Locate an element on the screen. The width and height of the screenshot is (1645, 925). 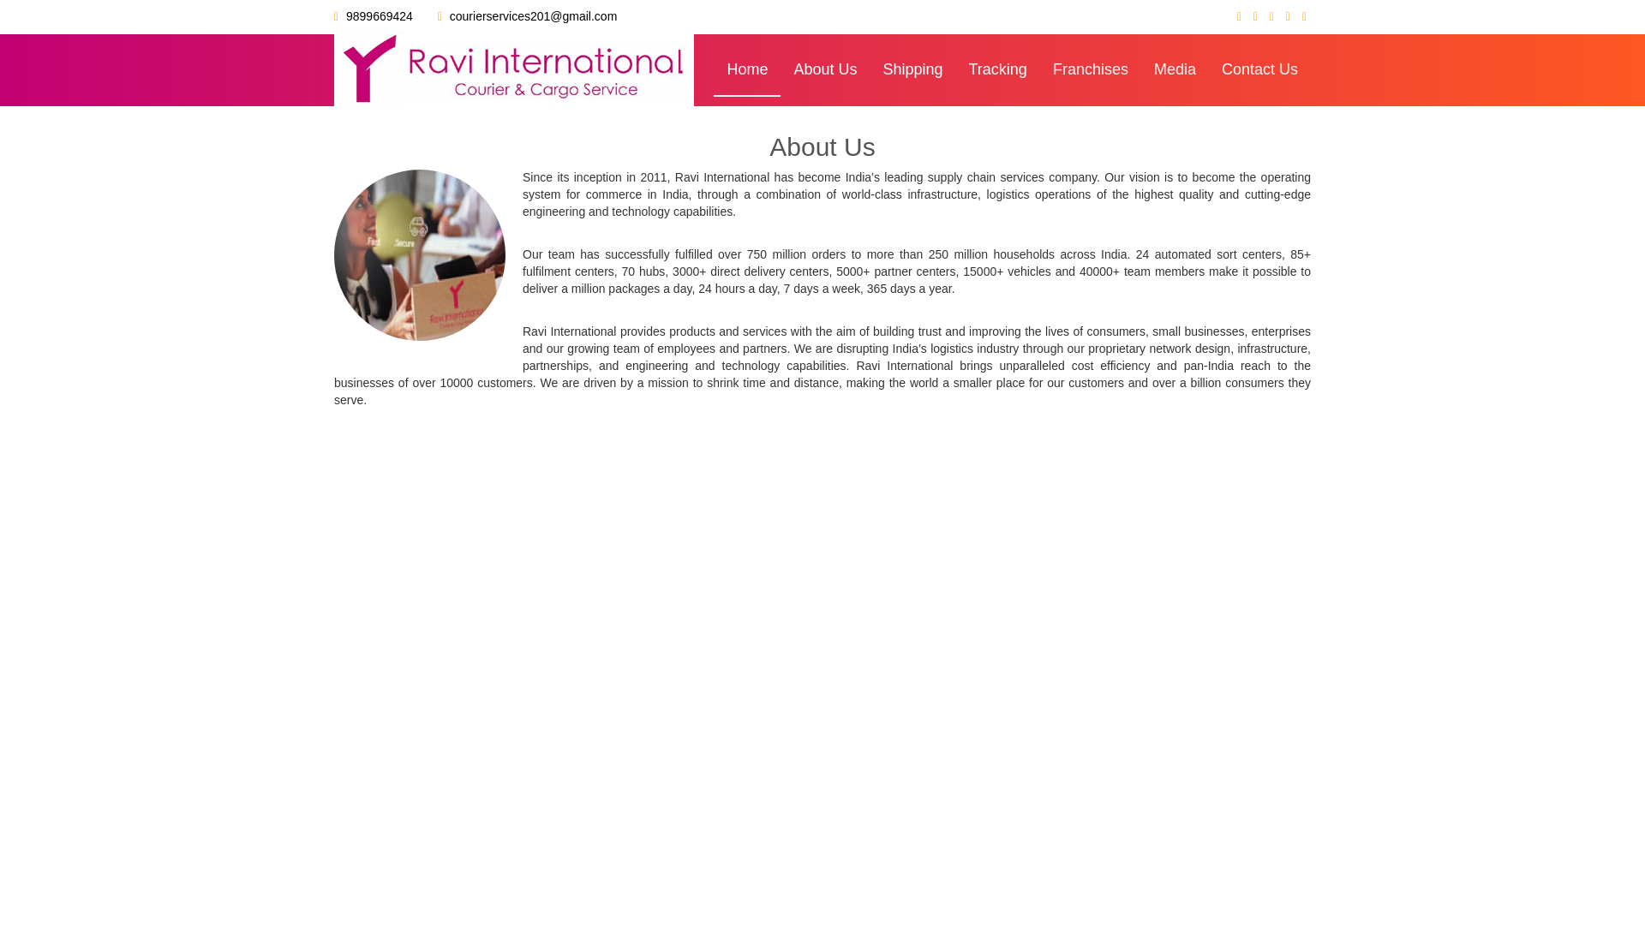
Home is located at coordinates (747, 70).